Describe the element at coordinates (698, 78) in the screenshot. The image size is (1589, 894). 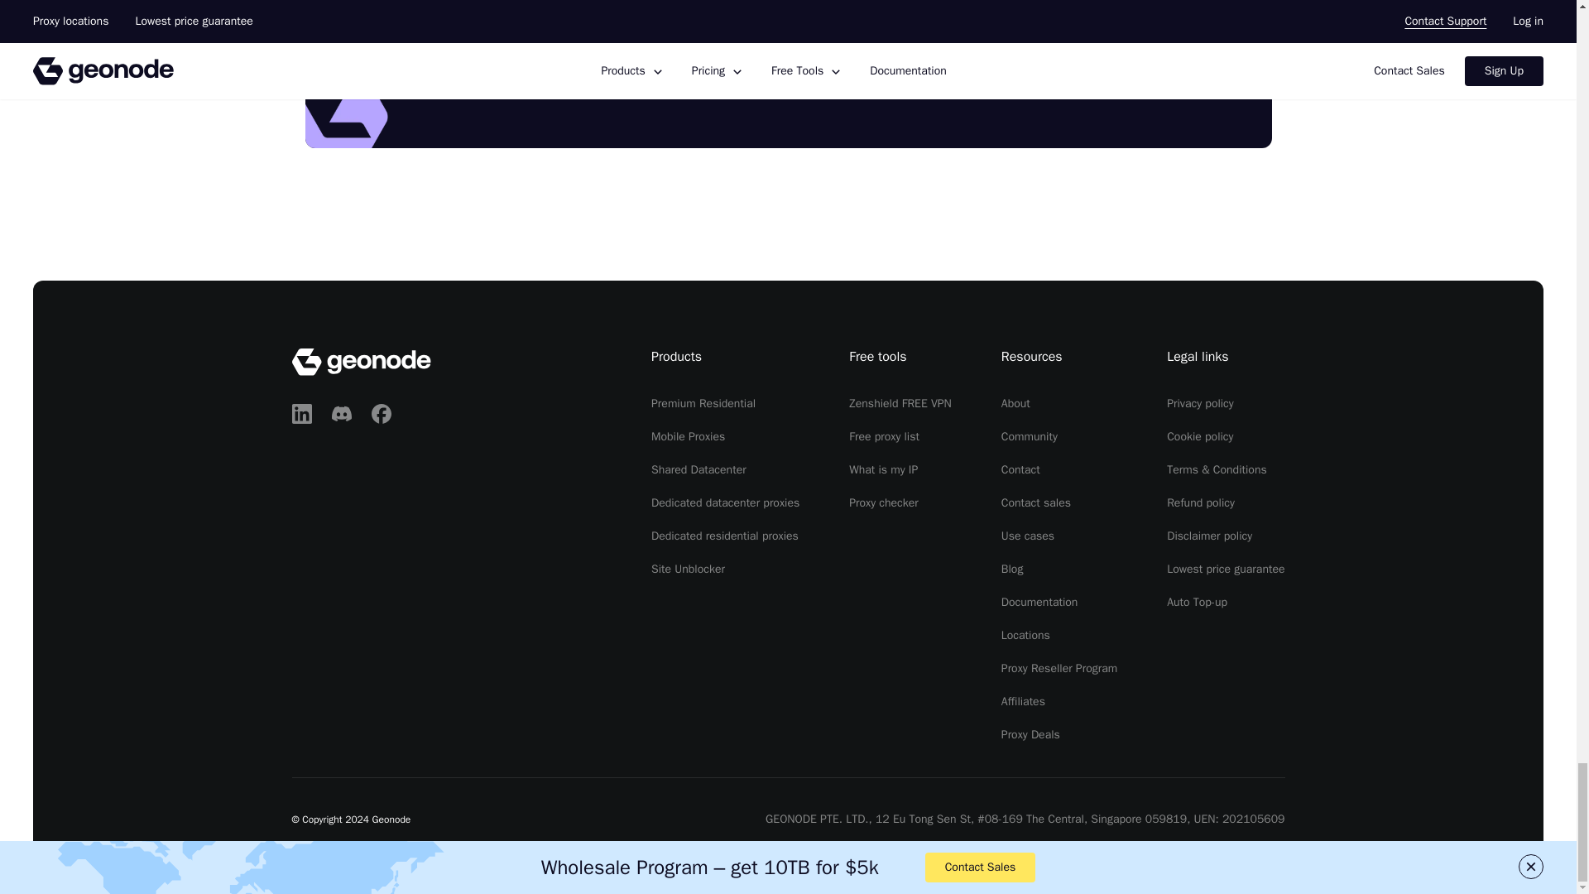
I see `Buy Now!` at that location.